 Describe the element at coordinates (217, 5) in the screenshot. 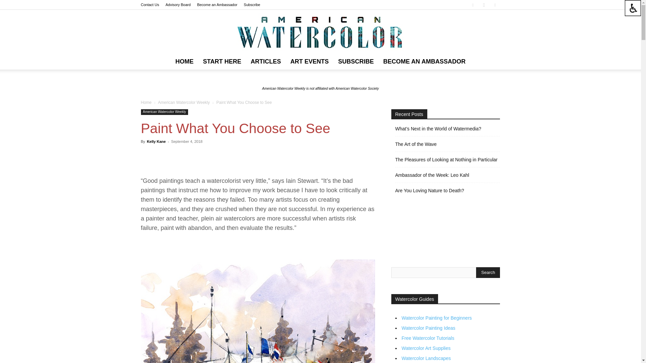

I see `Become an Ambassador` at that location.